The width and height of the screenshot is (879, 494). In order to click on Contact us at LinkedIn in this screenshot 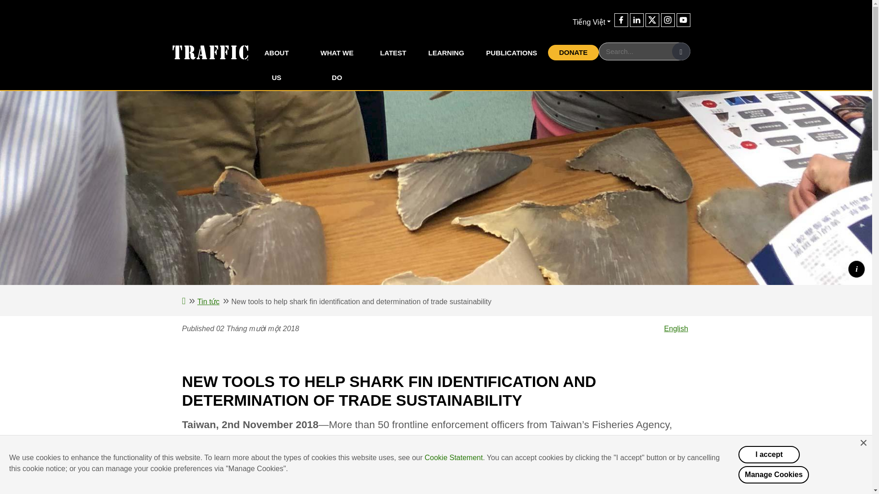, I will do `click(636, 20)`.